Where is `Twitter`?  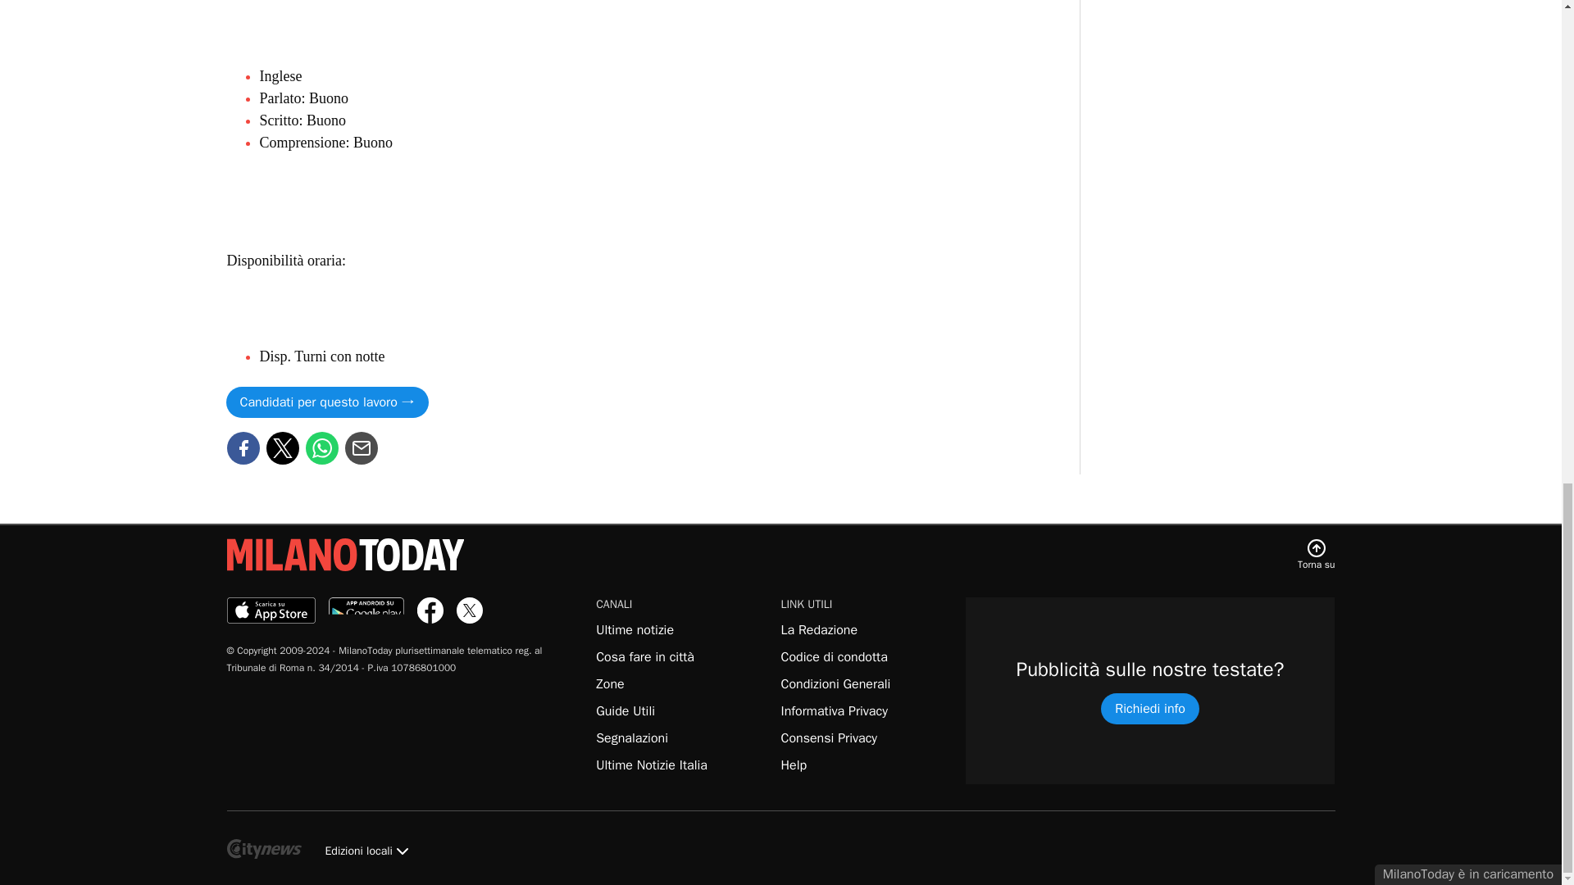
Twitter is located at coordinates (282, 447).